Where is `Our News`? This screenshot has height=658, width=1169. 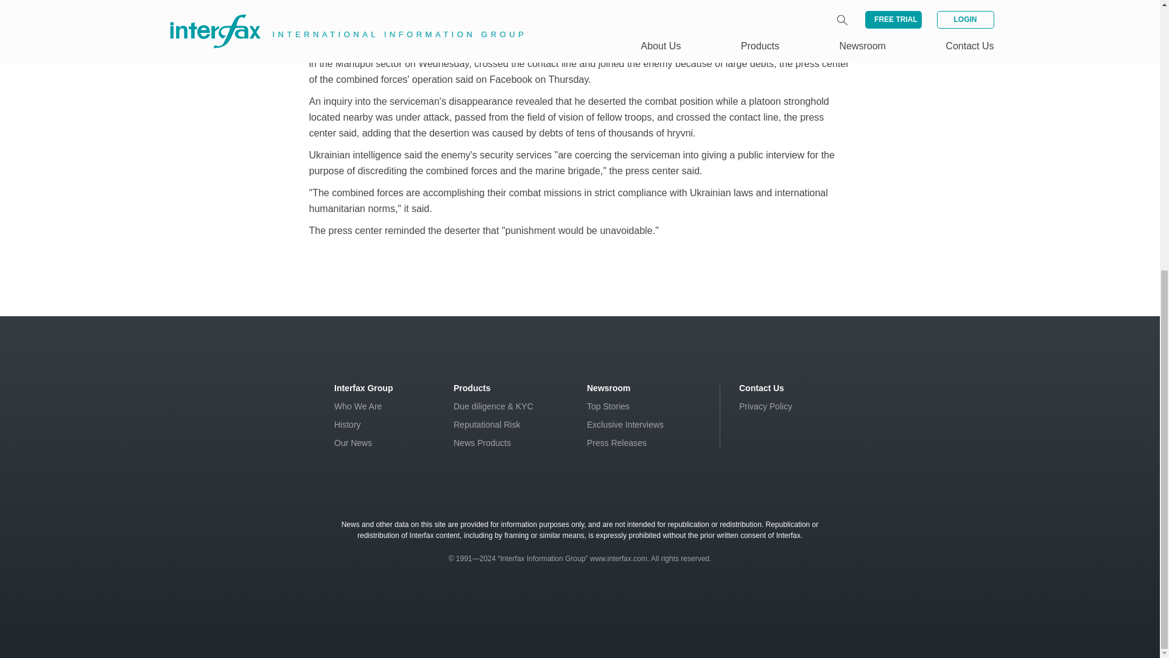 Our News is located at coordinates (353, 443).